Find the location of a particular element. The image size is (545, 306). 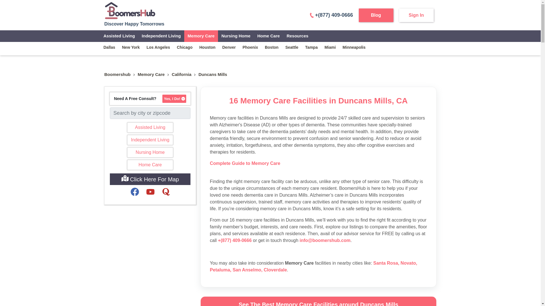

Blog is located at coordinates (376, 15).